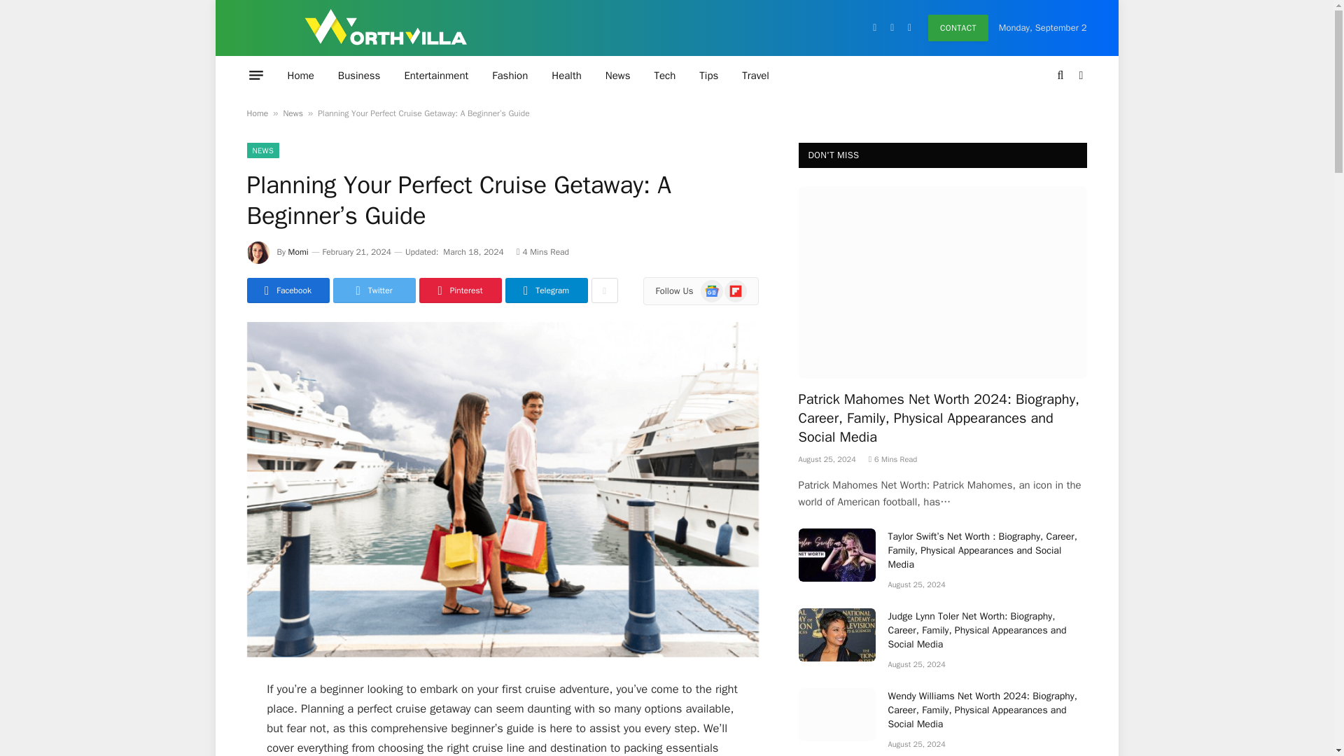 The width and height of the screenshot is (1344, 756). Describe the element at coordinates (510, 75) in the screenshot. I see `Fashion` at that location.